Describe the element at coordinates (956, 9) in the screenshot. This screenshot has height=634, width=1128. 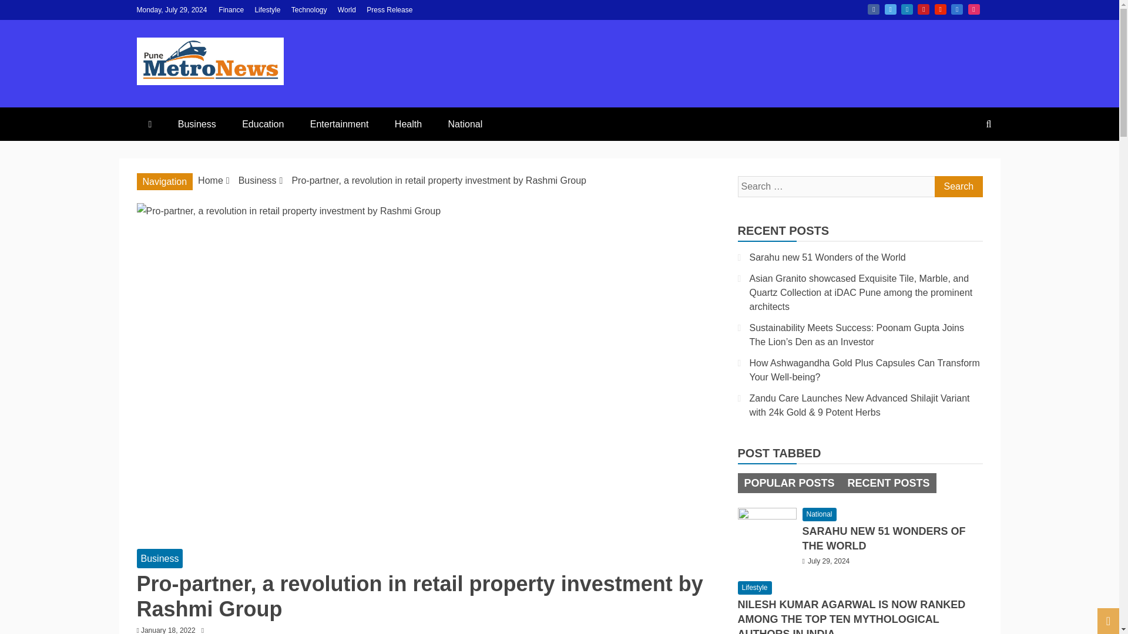
I see `Vk` at that location.